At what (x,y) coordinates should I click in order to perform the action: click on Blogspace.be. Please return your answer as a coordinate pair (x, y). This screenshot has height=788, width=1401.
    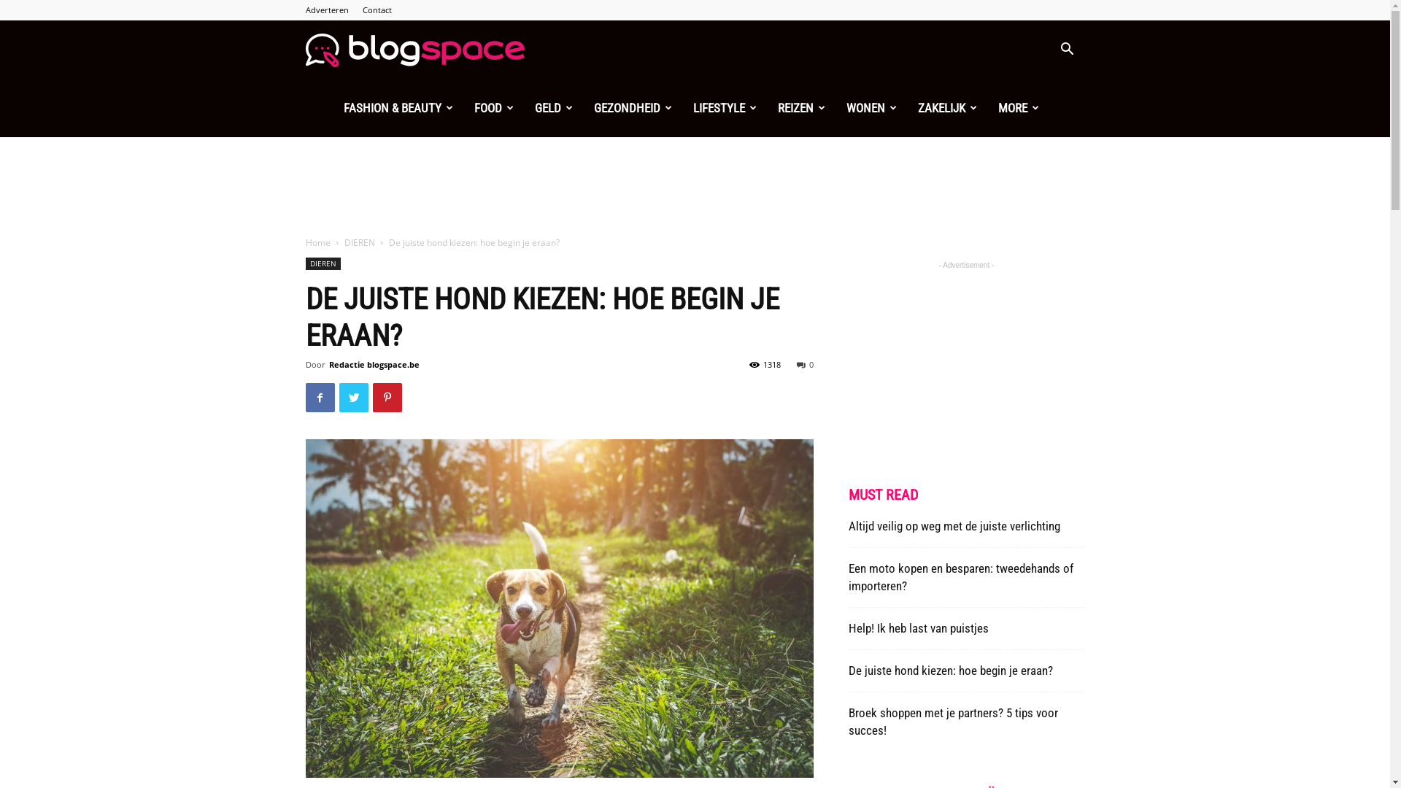
    Looking at the image, I should click on (414, 50).